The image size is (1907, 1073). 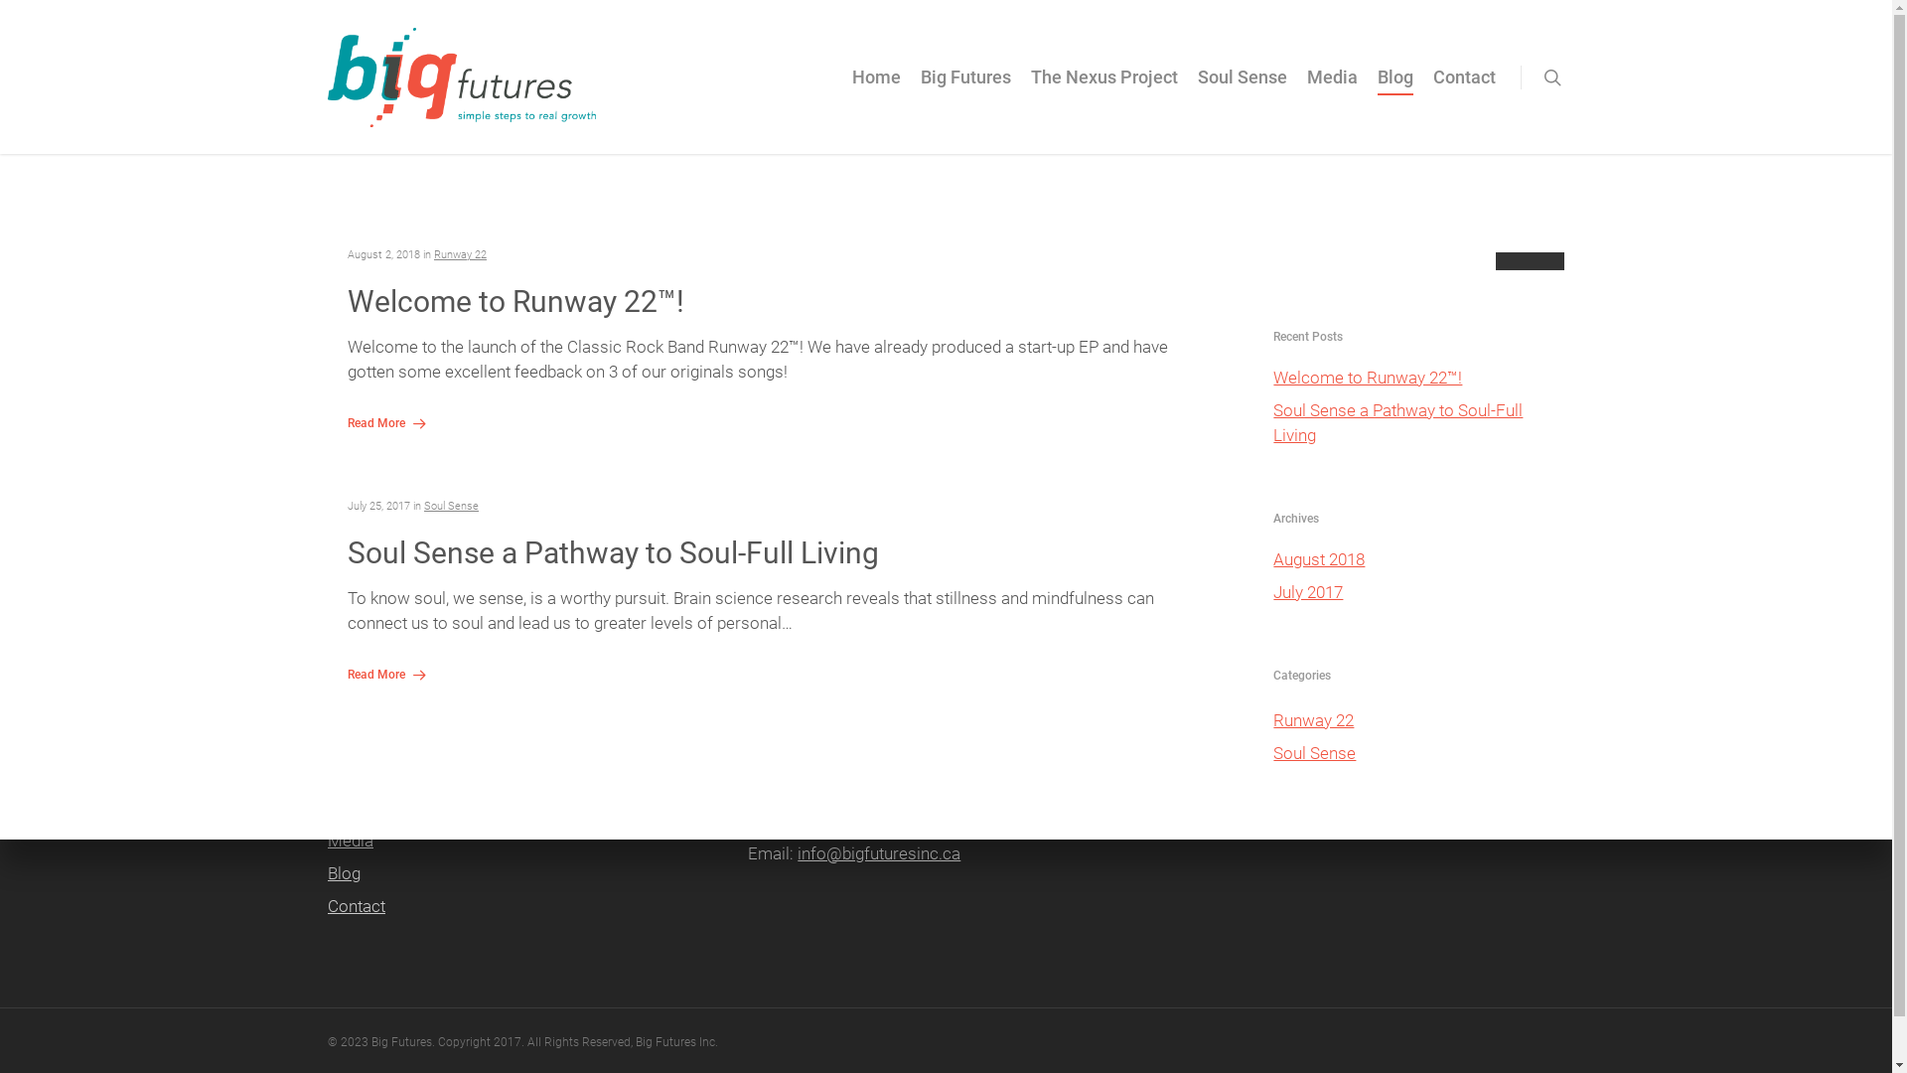 I want to click on August 2018, so click(x=1418, y=560).